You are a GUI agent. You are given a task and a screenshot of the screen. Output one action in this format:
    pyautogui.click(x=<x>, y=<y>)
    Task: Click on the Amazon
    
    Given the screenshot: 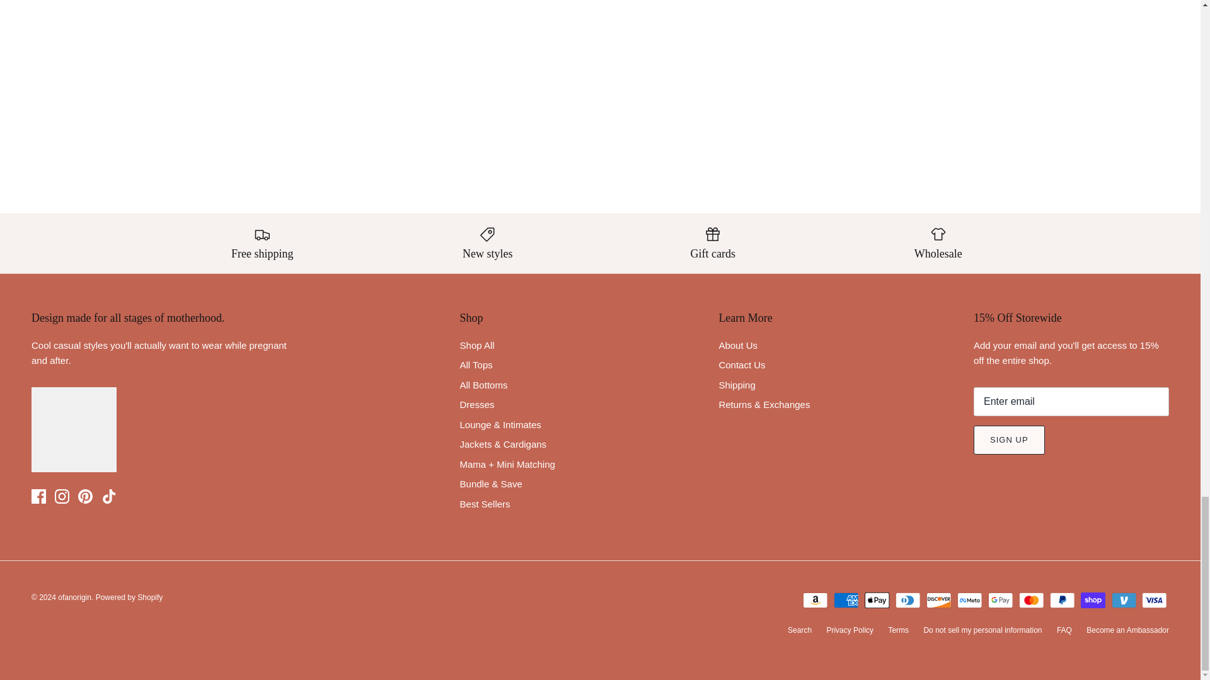 What is the action you would take?
    pyautogui.click(x=815, y=599)
    